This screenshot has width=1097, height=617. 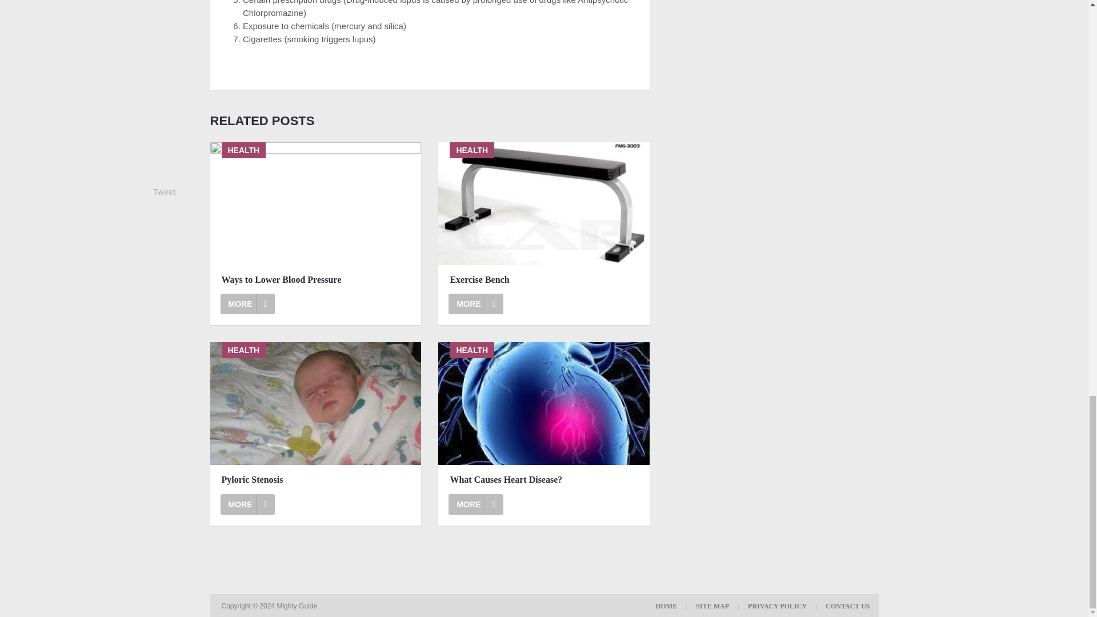 What do you see at coordinates (543, 203) in the screenshot?
I see `Exercise Bench` at bounding box center [543, 203].